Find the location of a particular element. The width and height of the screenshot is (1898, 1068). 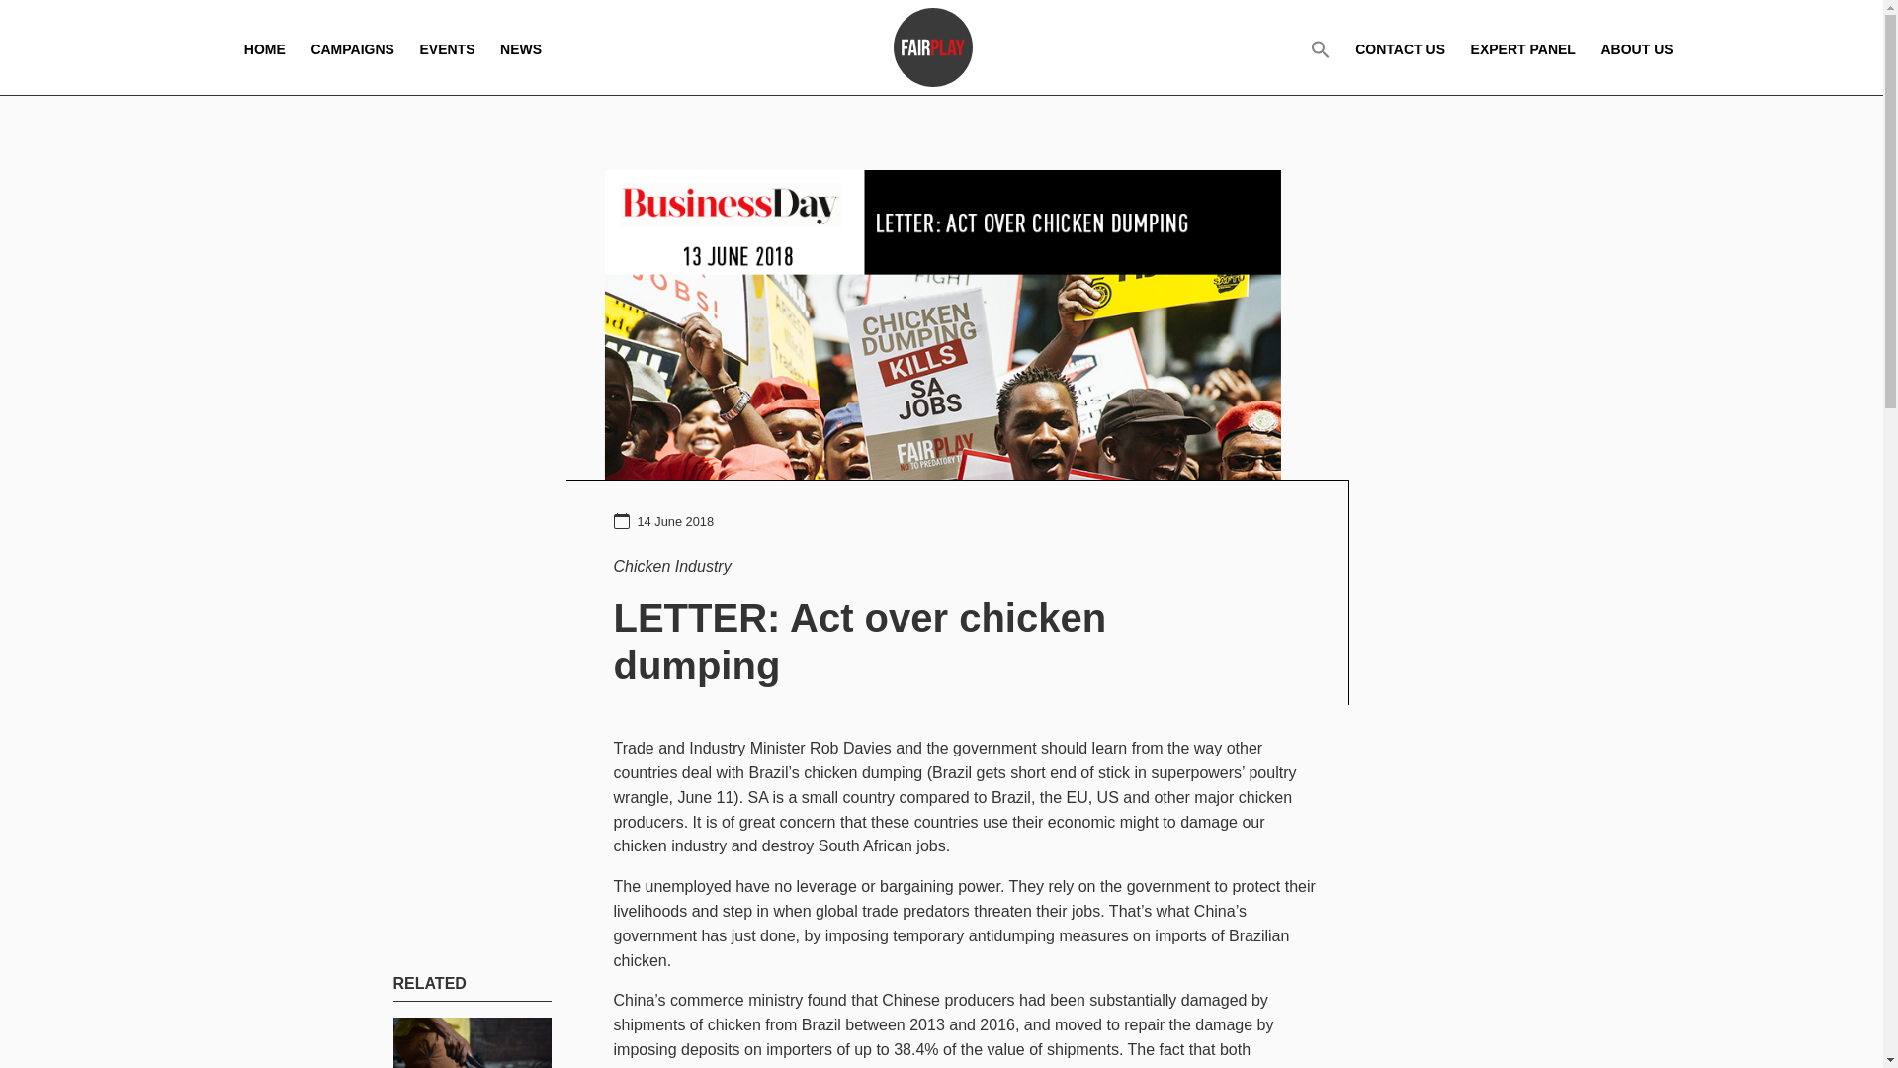

NEWS is located at coordinates (520, 47).